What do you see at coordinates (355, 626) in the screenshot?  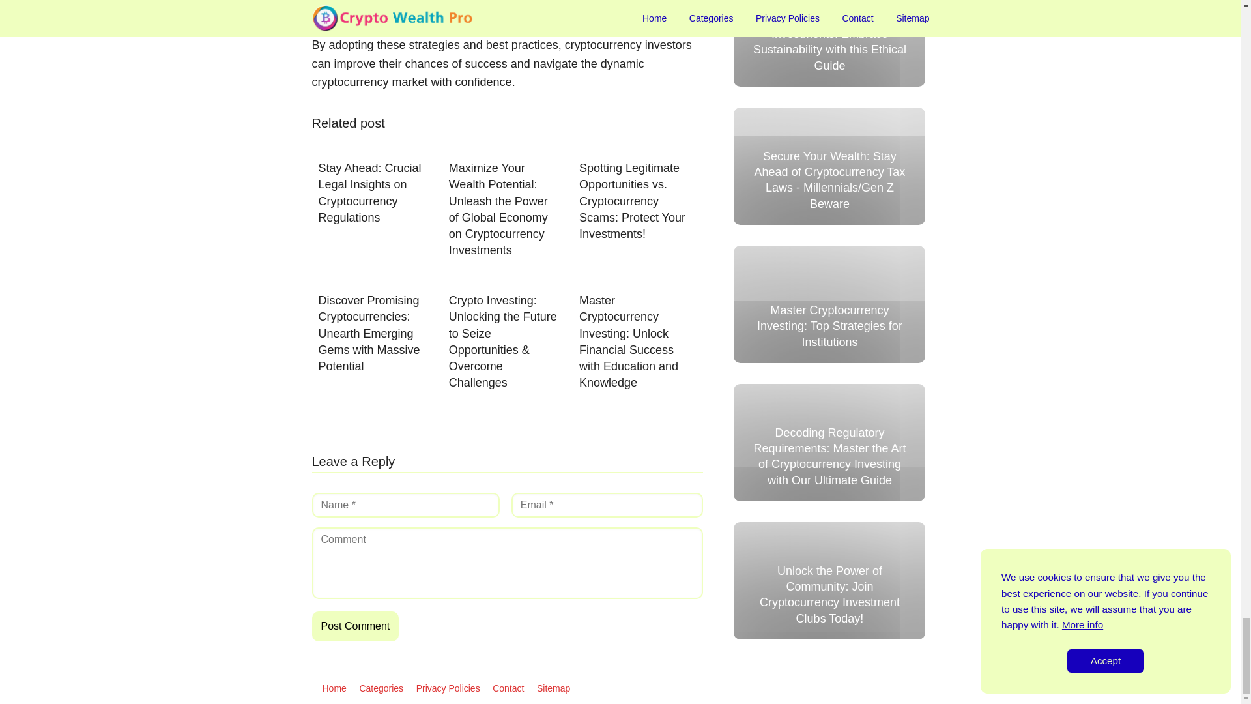 I see `Post Comment` at bounding box center [355, 626].